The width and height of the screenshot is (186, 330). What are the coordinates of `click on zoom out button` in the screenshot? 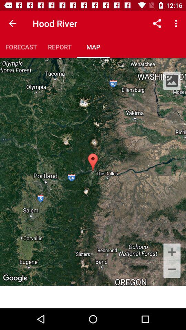 It's located at (172, 270).